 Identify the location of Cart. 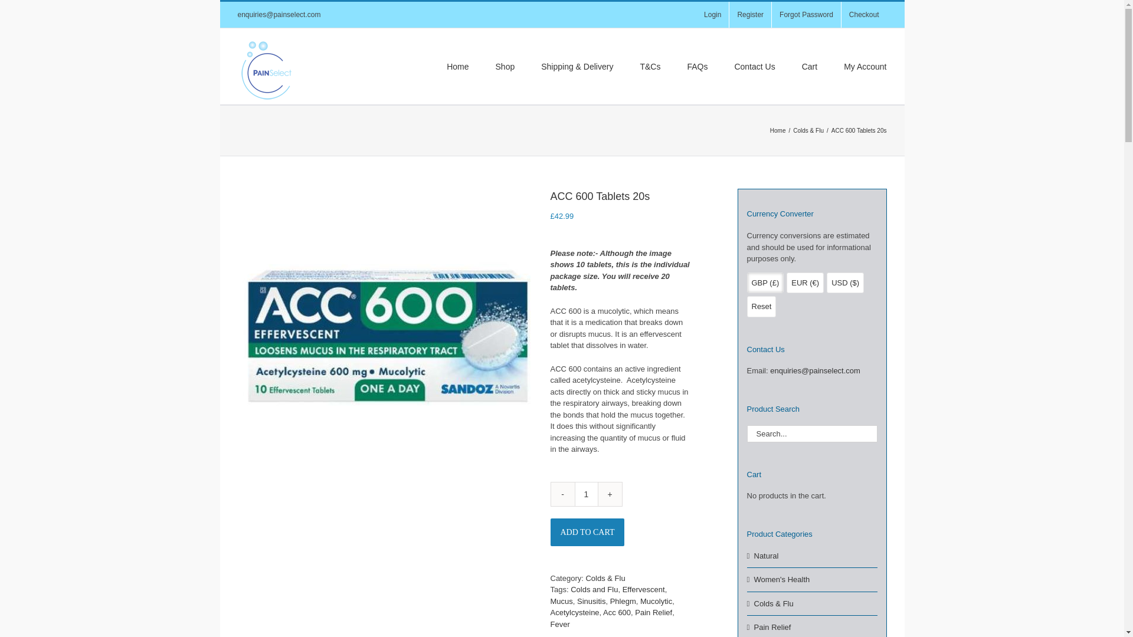
(810, 65).